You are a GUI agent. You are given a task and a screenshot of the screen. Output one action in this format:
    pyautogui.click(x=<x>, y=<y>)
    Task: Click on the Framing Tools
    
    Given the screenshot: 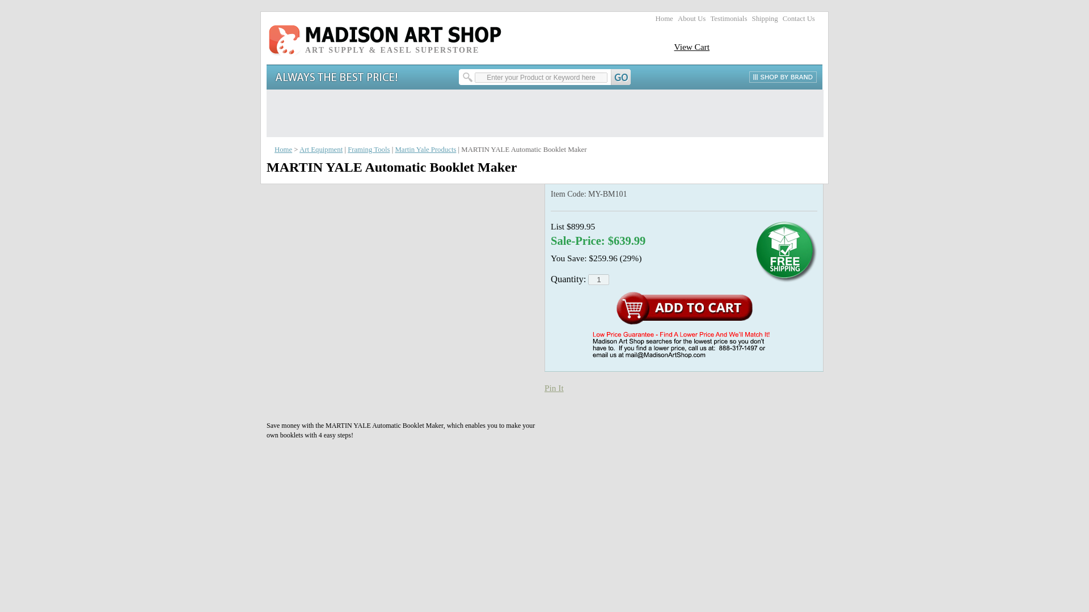 What is the action you would take?
    pyautogui.click(x=369, y=150)
    